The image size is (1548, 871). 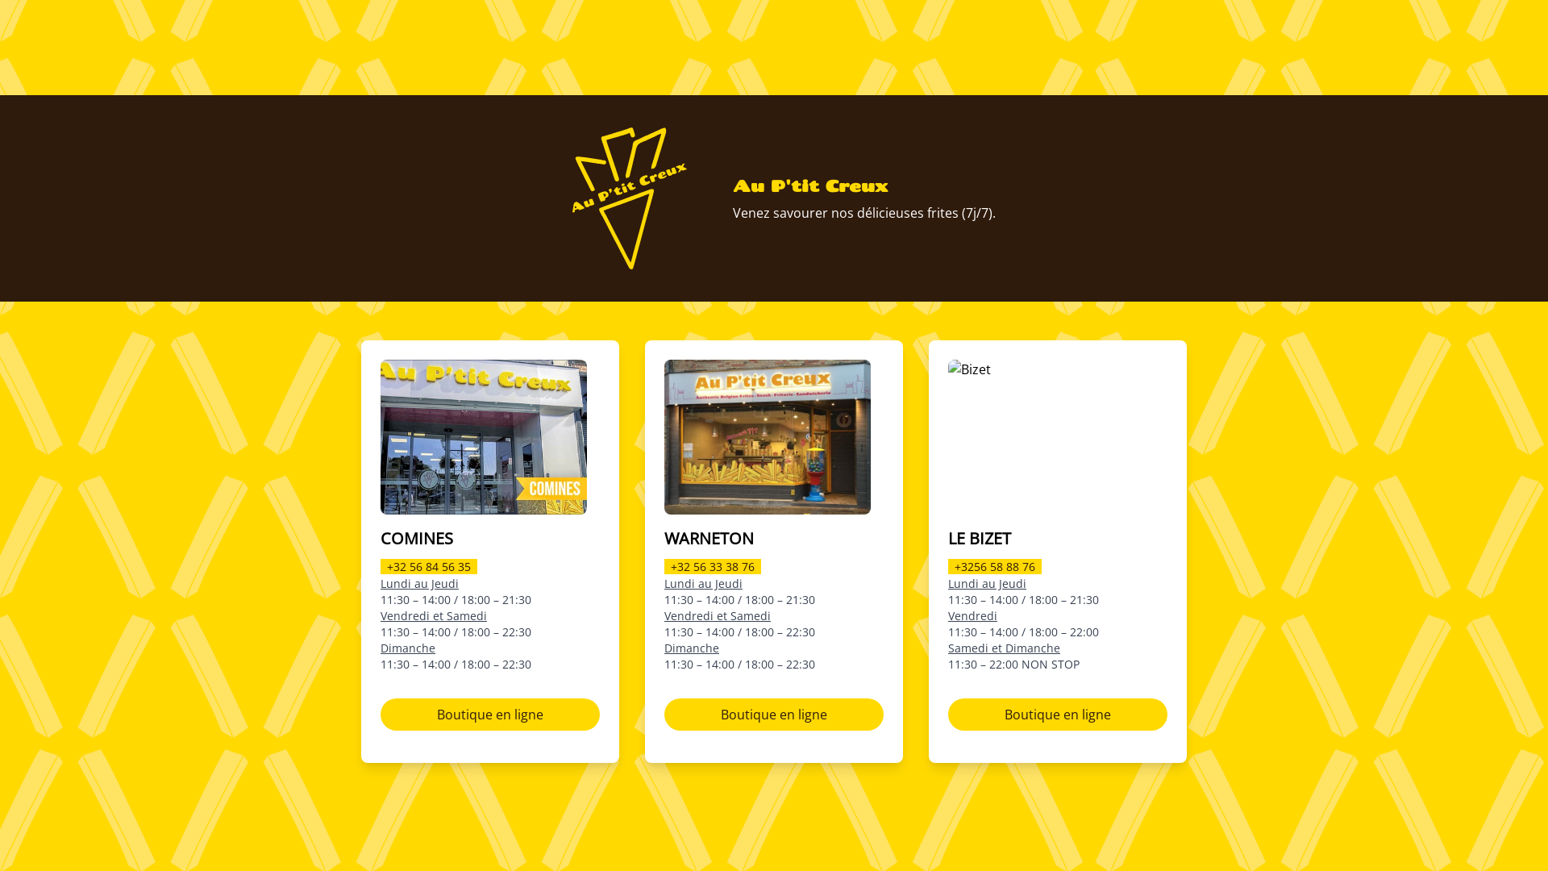 What do you see at coordinates (995, 566) in the screenshot?
I see `+3256 58 88 76` at bounding box center [995, 566].